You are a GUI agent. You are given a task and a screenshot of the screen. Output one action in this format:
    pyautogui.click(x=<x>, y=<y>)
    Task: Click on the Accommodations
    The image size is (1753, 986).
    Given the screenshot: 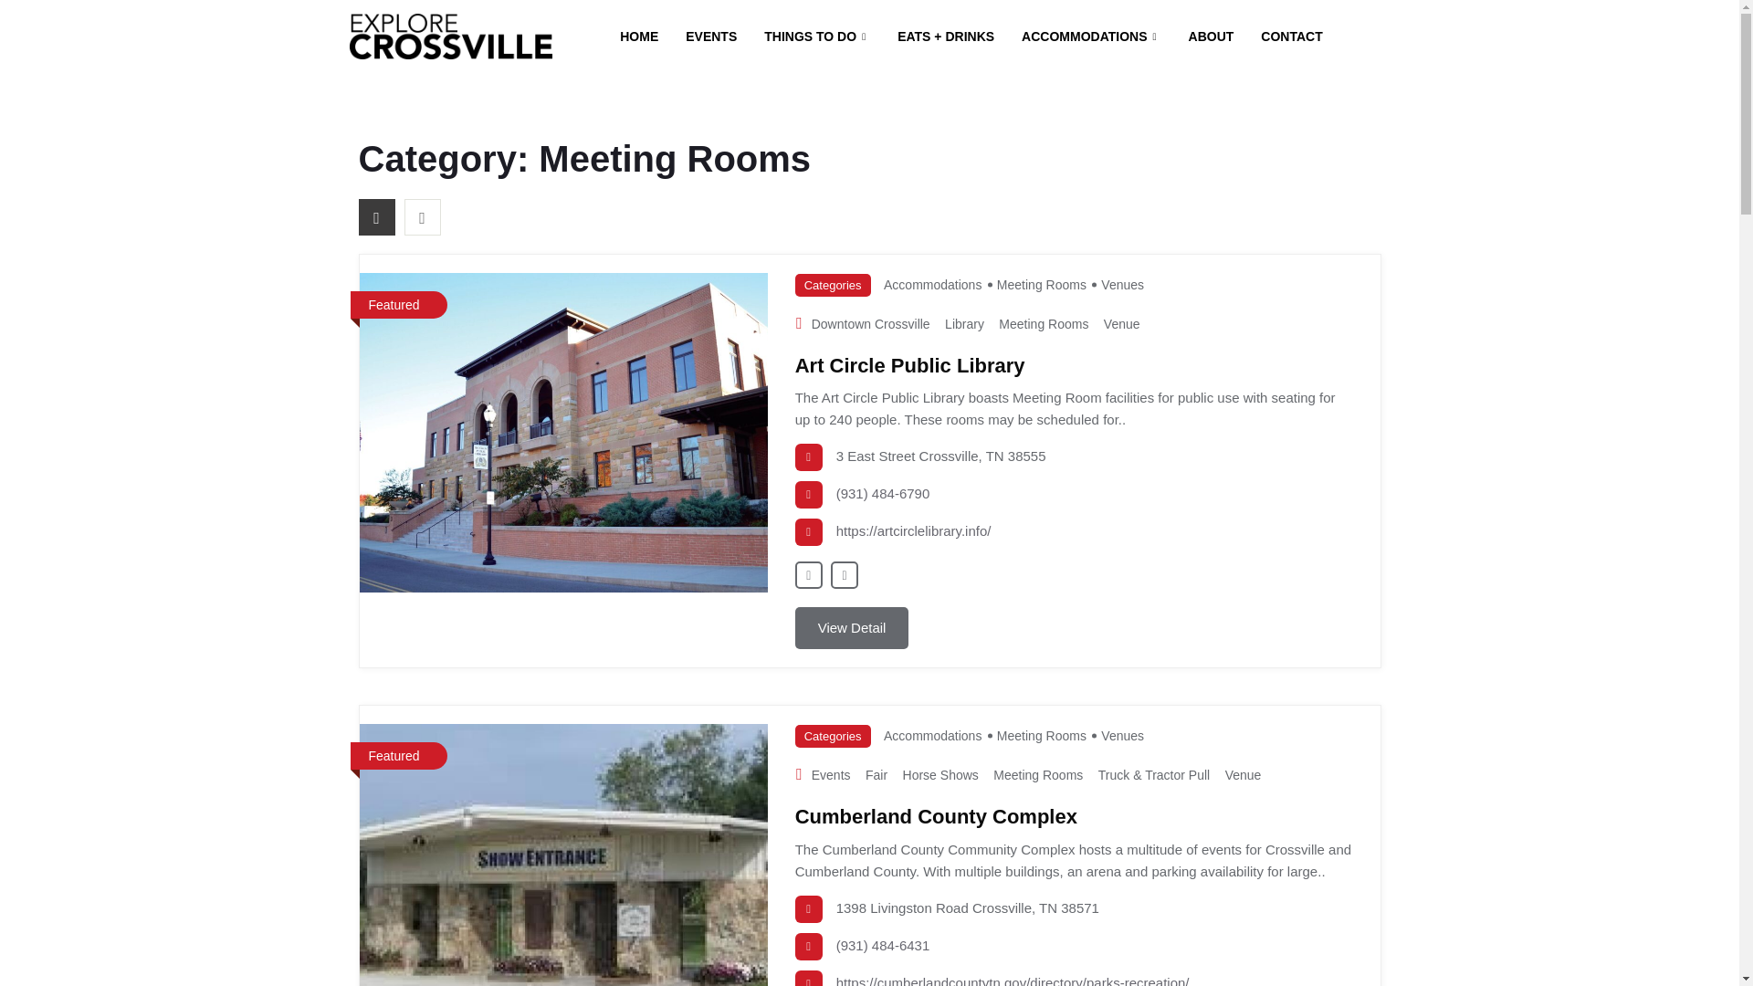 What is the action you would take?
    pyautogui.click(x=932, y=736)
    